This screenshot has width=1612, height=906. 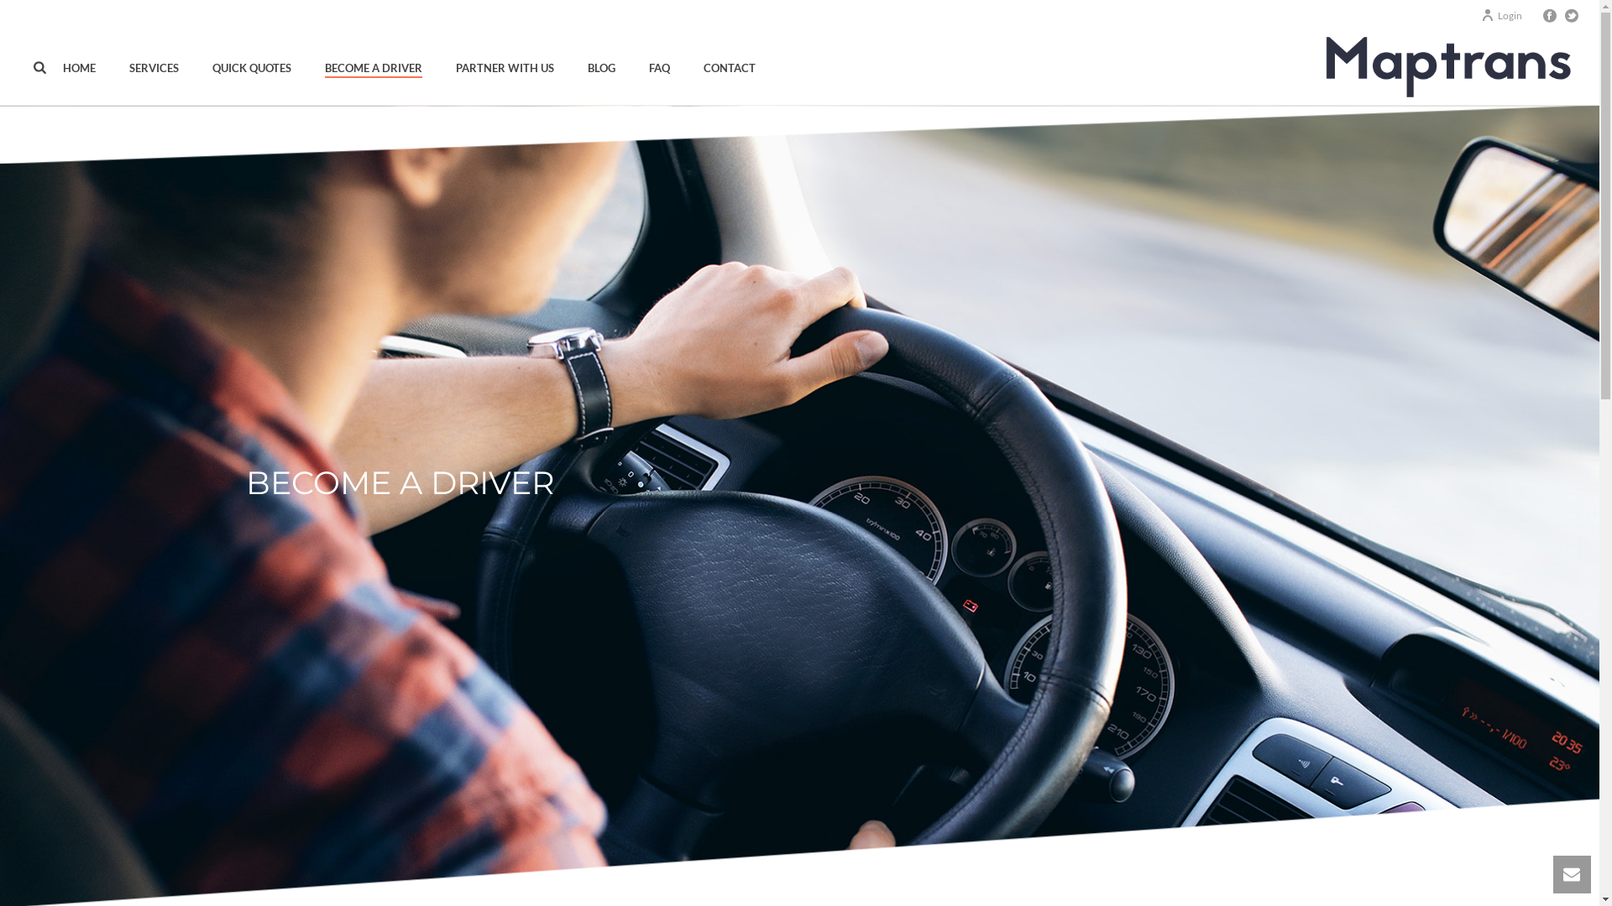 I want to click on Interstate and Country, so click(x=581, y=692).